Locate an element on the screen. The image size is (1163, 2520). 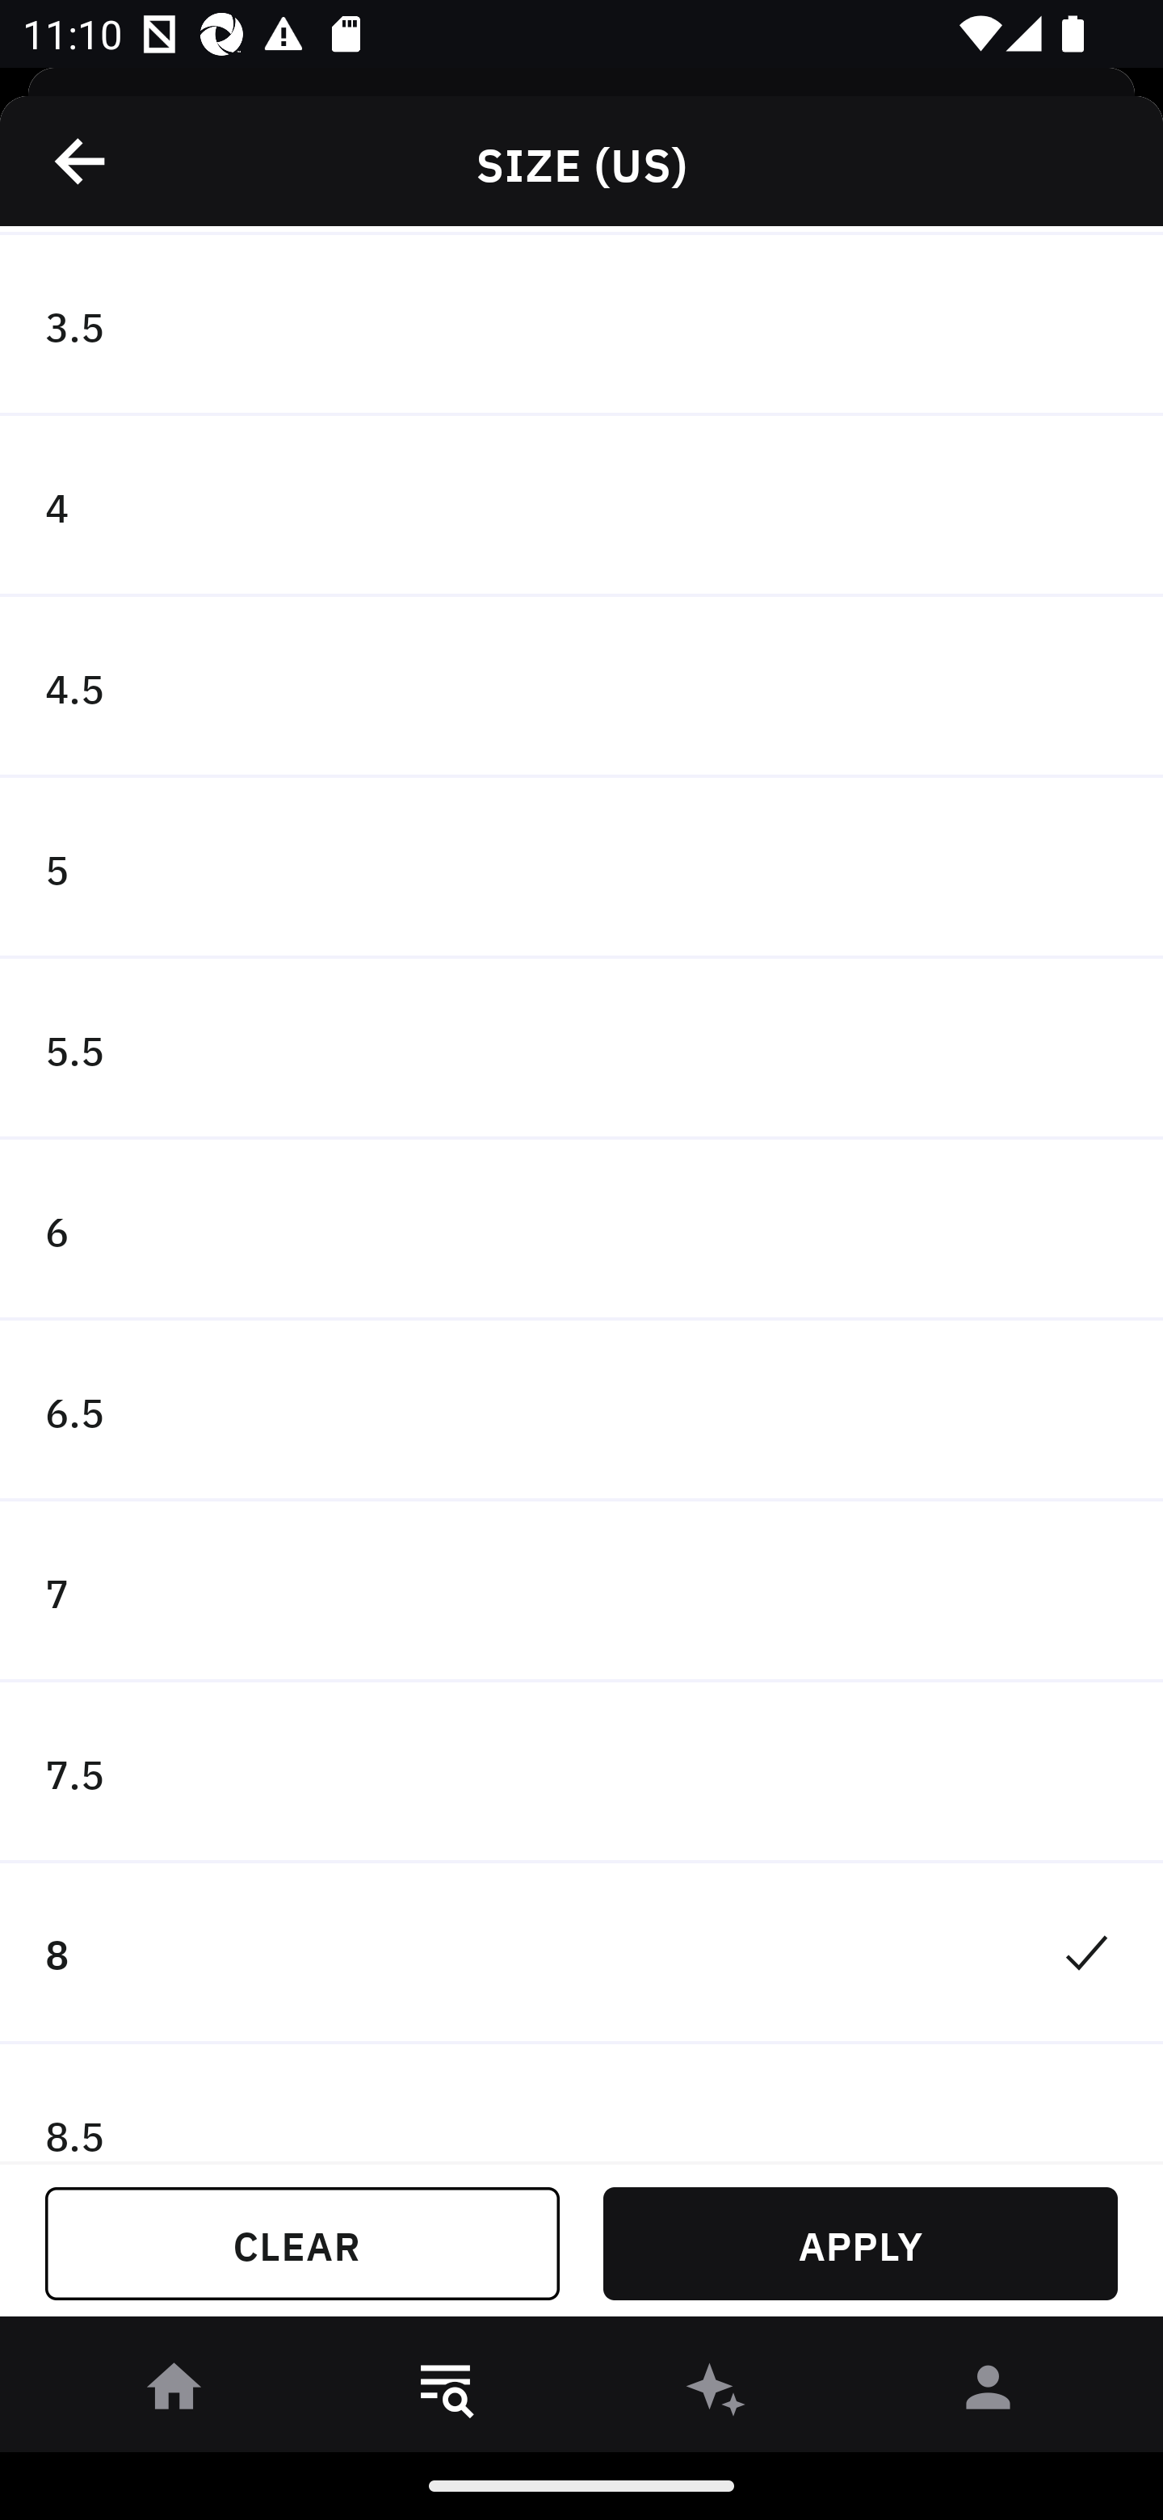
6 is located at coordinates (581, 1229).